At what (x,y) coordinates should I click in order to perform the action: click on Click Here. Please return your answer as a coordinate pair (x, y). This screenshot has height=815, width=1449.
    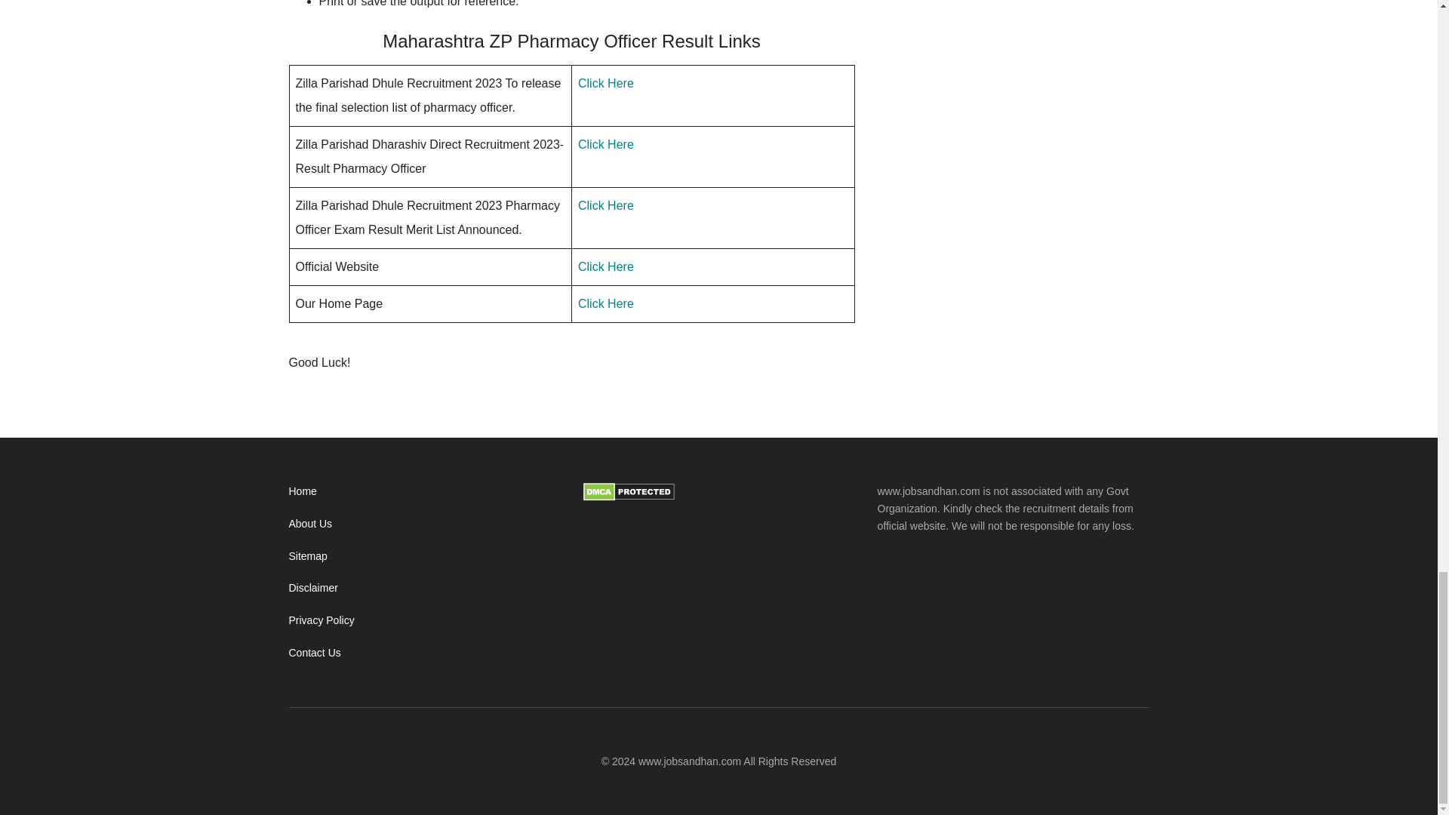
    Looking at the image, I should click on (606, 205).